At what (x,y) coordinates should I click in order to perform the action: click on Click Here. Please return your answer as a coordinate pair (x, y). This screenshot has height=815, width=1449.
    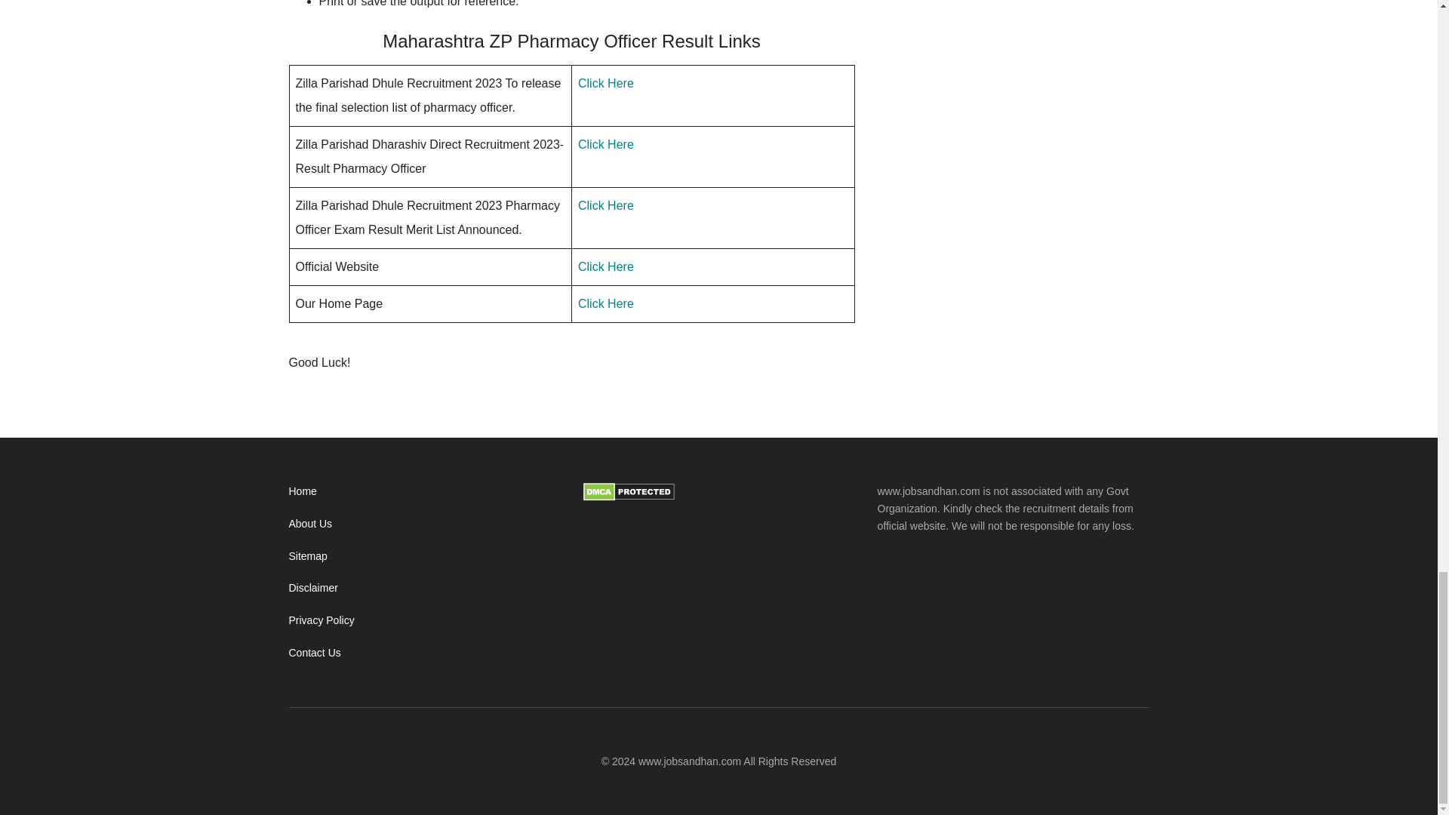
    Looking at the image, I should click on (606, 205).